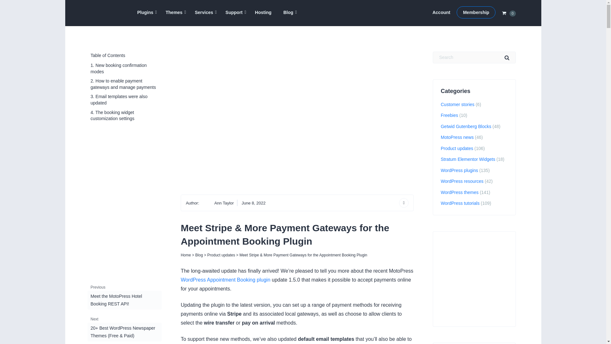 The width and height of the screenshot is (611, 344). I want to click on Email templates were also updated, so click(124, 100).